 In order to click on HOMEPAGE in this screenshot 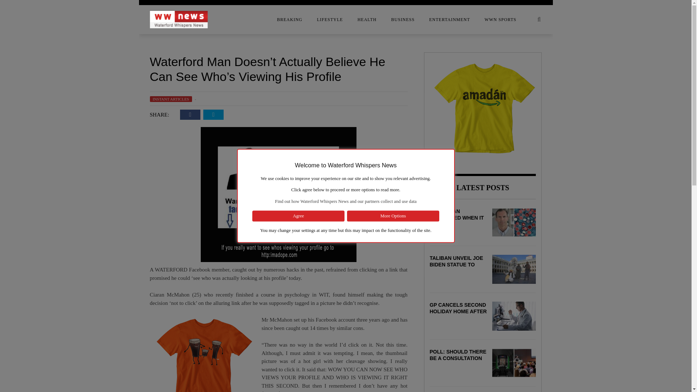, I will do `click(91, 85)`.